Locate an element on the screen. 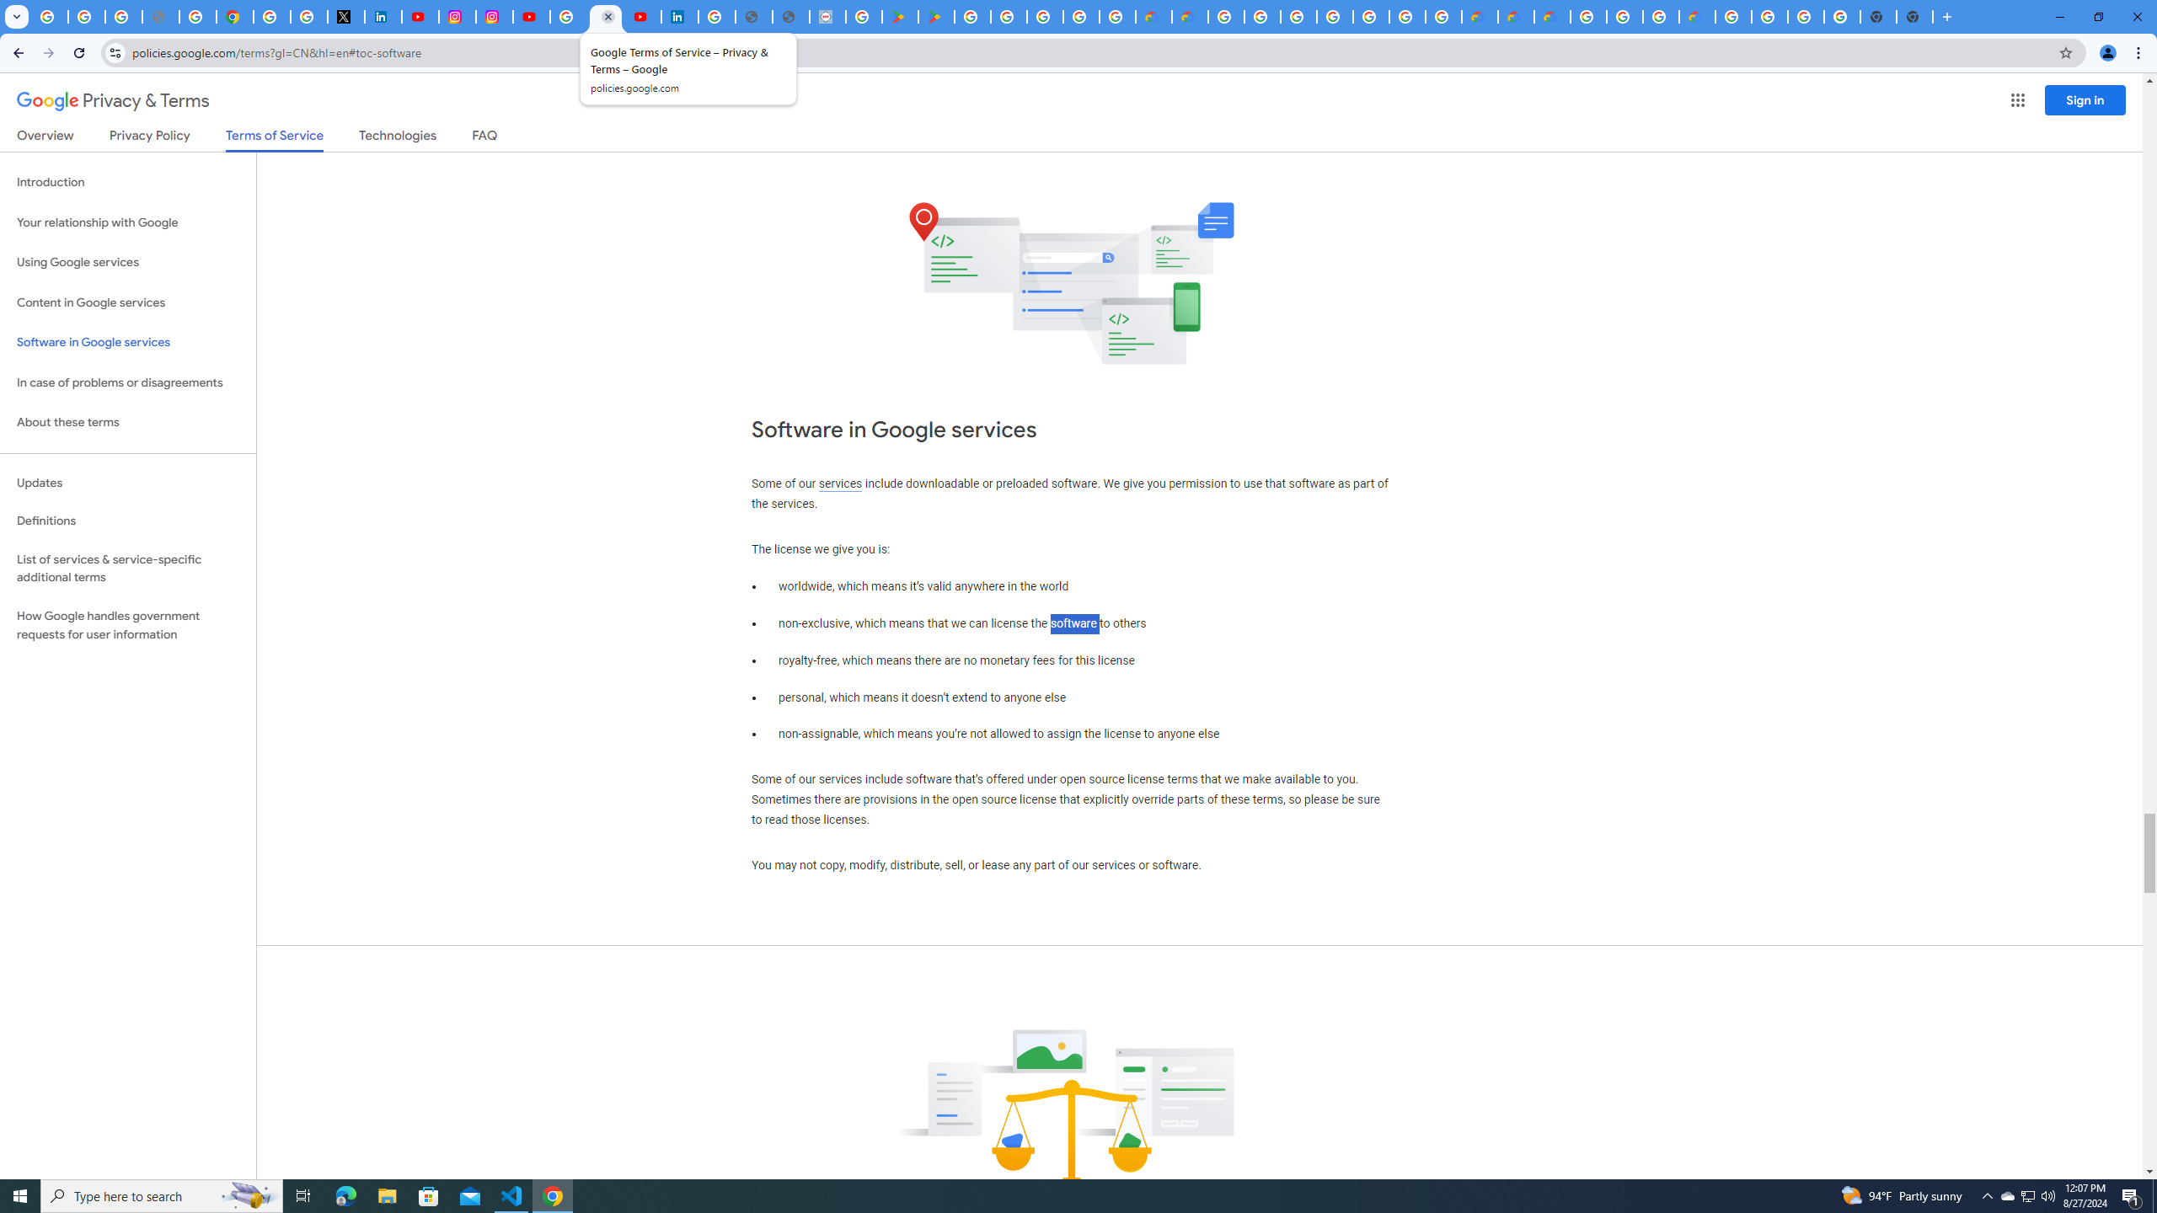 Image resolution: width=2157 pixels, height=1213 pixels. Customer Care | Google Cloud is located at coordinates (1153, 17).